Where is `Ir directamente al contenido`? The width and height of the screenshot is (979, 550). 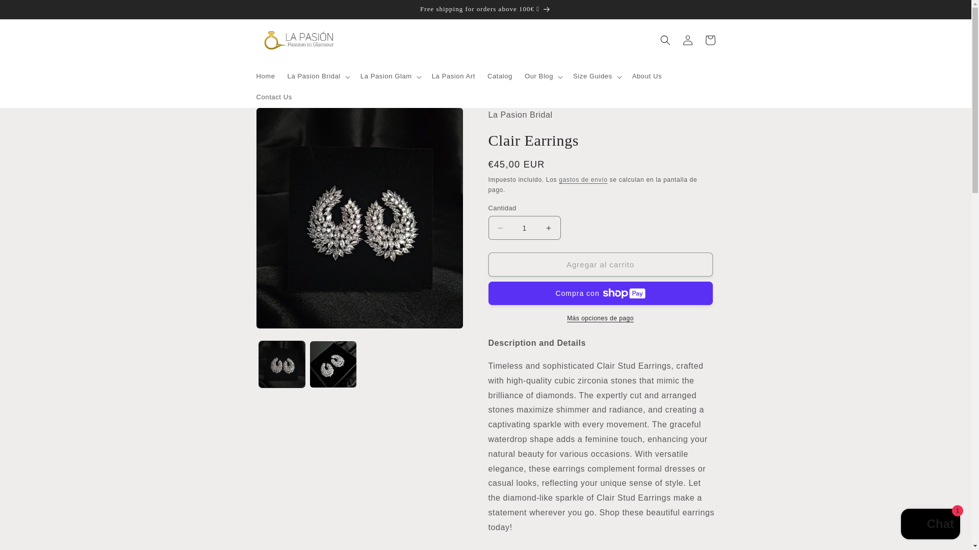 Ir directamente al contenido is located at coordinates (31, 12).